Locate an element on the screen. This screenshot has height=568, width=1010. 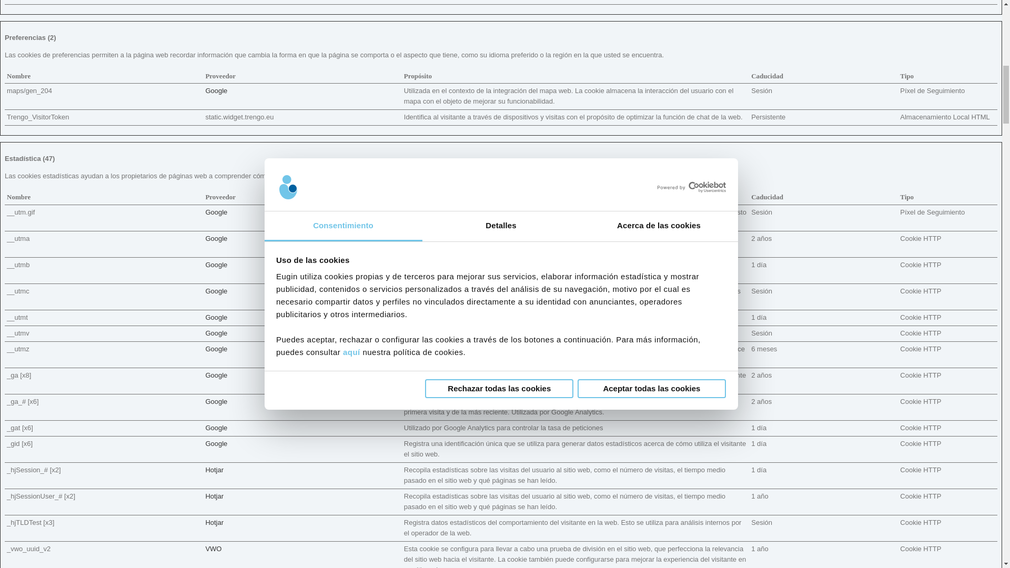
Google is located at coordinates (216, 376).